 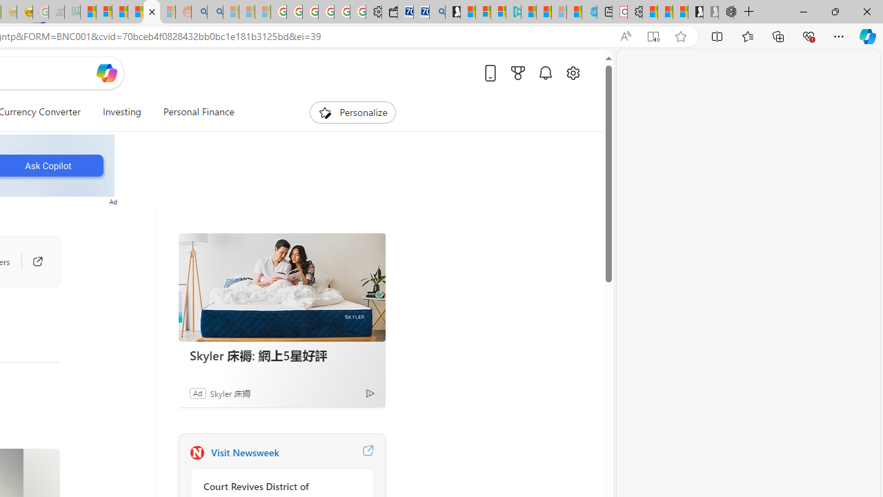 What do you see at coordinates (370, 393) in the screenshot?
I see `Ad Choice` at bounding box center [370, 393].